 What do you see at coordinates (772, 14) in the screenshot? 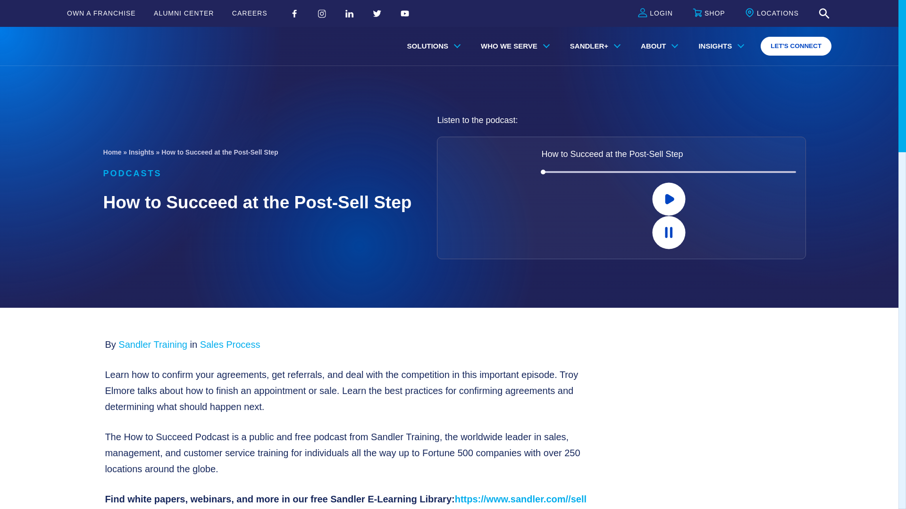
I see `LOCATIONS` at bounding box center [772, 14].